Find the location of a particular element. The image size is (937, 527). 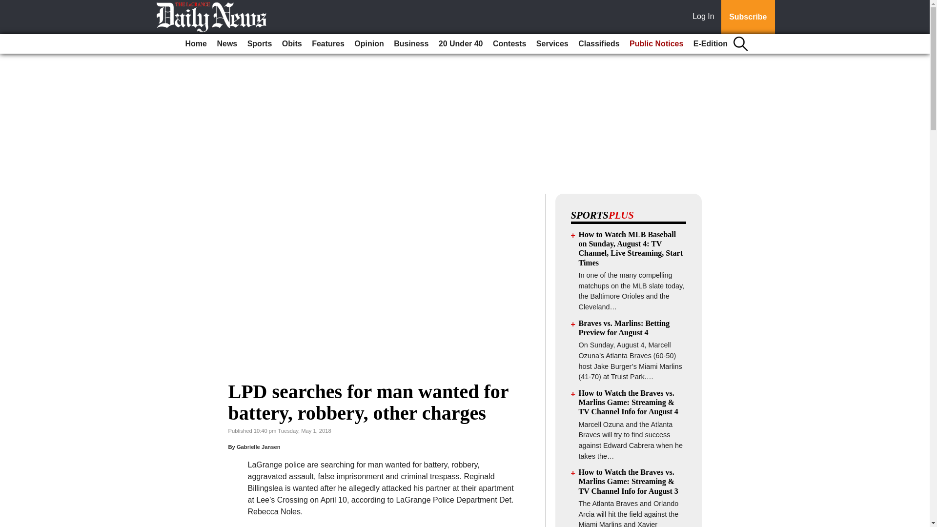

Home is located at coordinates (196, 44).